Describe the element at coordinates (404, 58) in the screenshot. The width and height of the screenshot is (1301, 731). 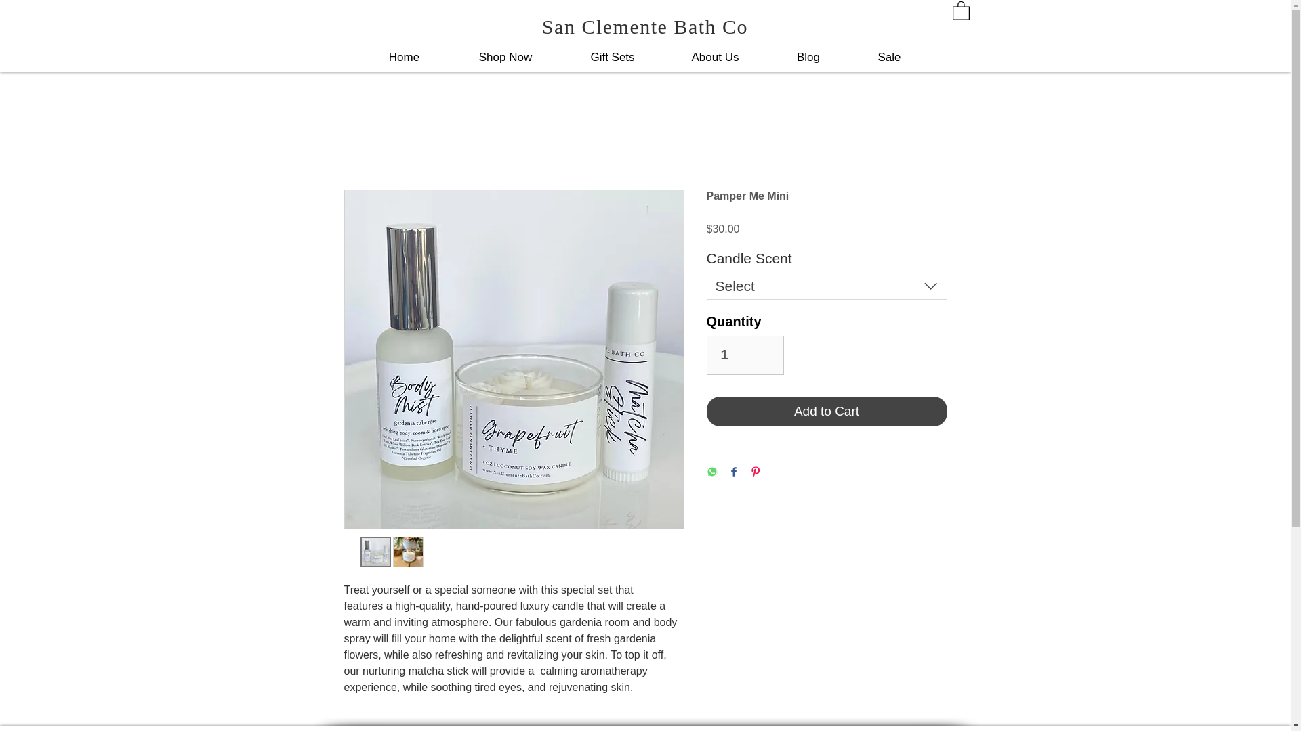
I see `Home` at that location.